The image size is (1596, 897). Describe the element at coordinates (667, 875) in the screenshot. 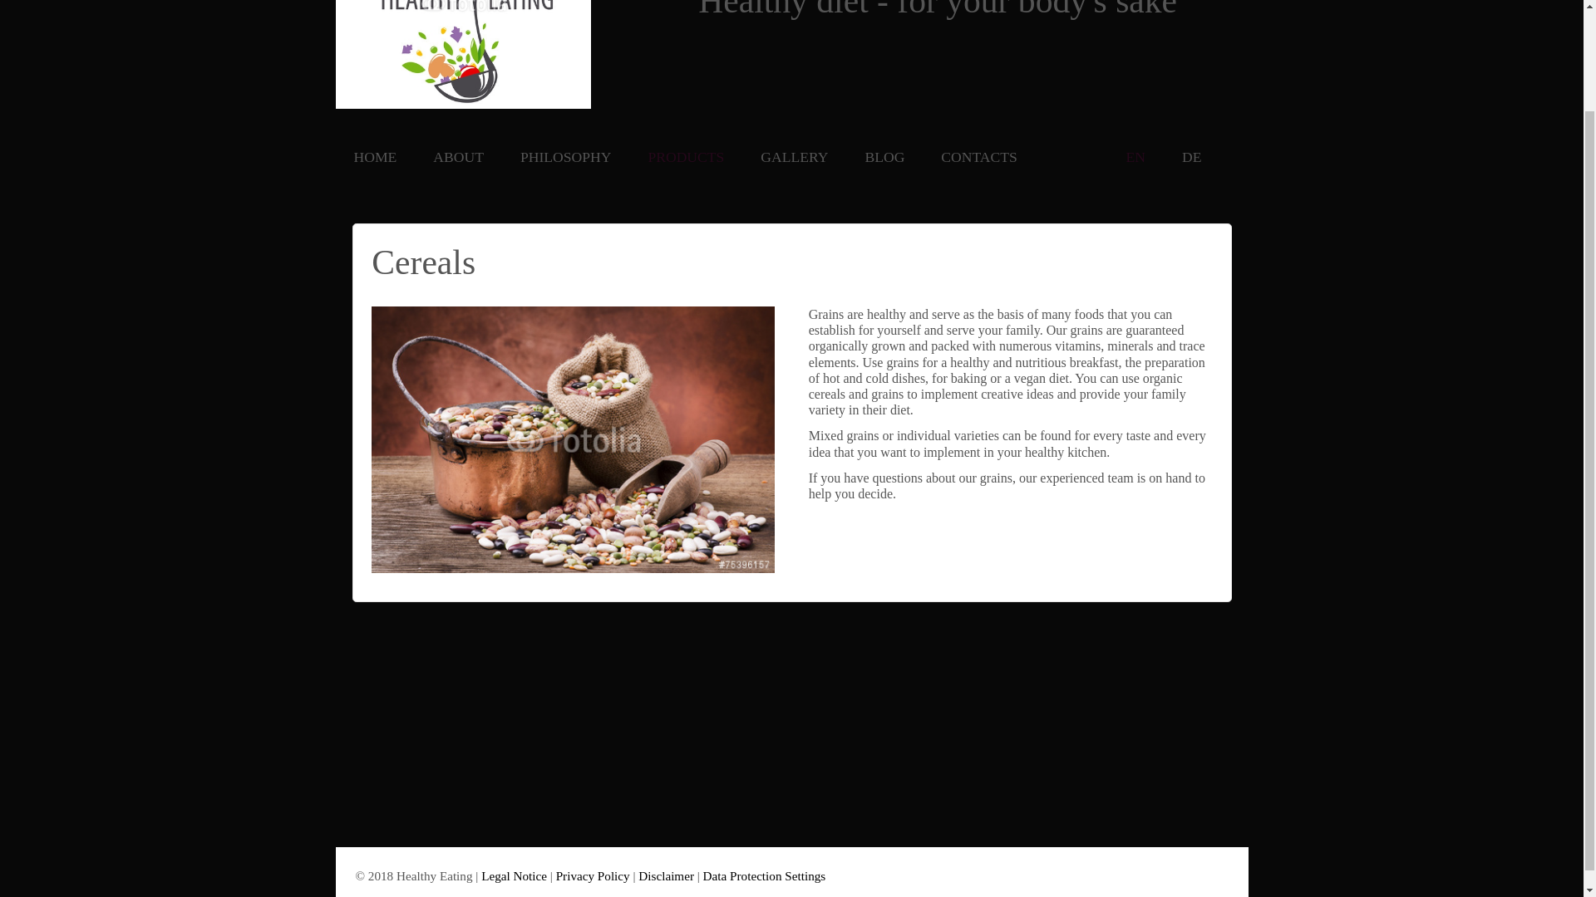

I see `Disclaimer` at that location.